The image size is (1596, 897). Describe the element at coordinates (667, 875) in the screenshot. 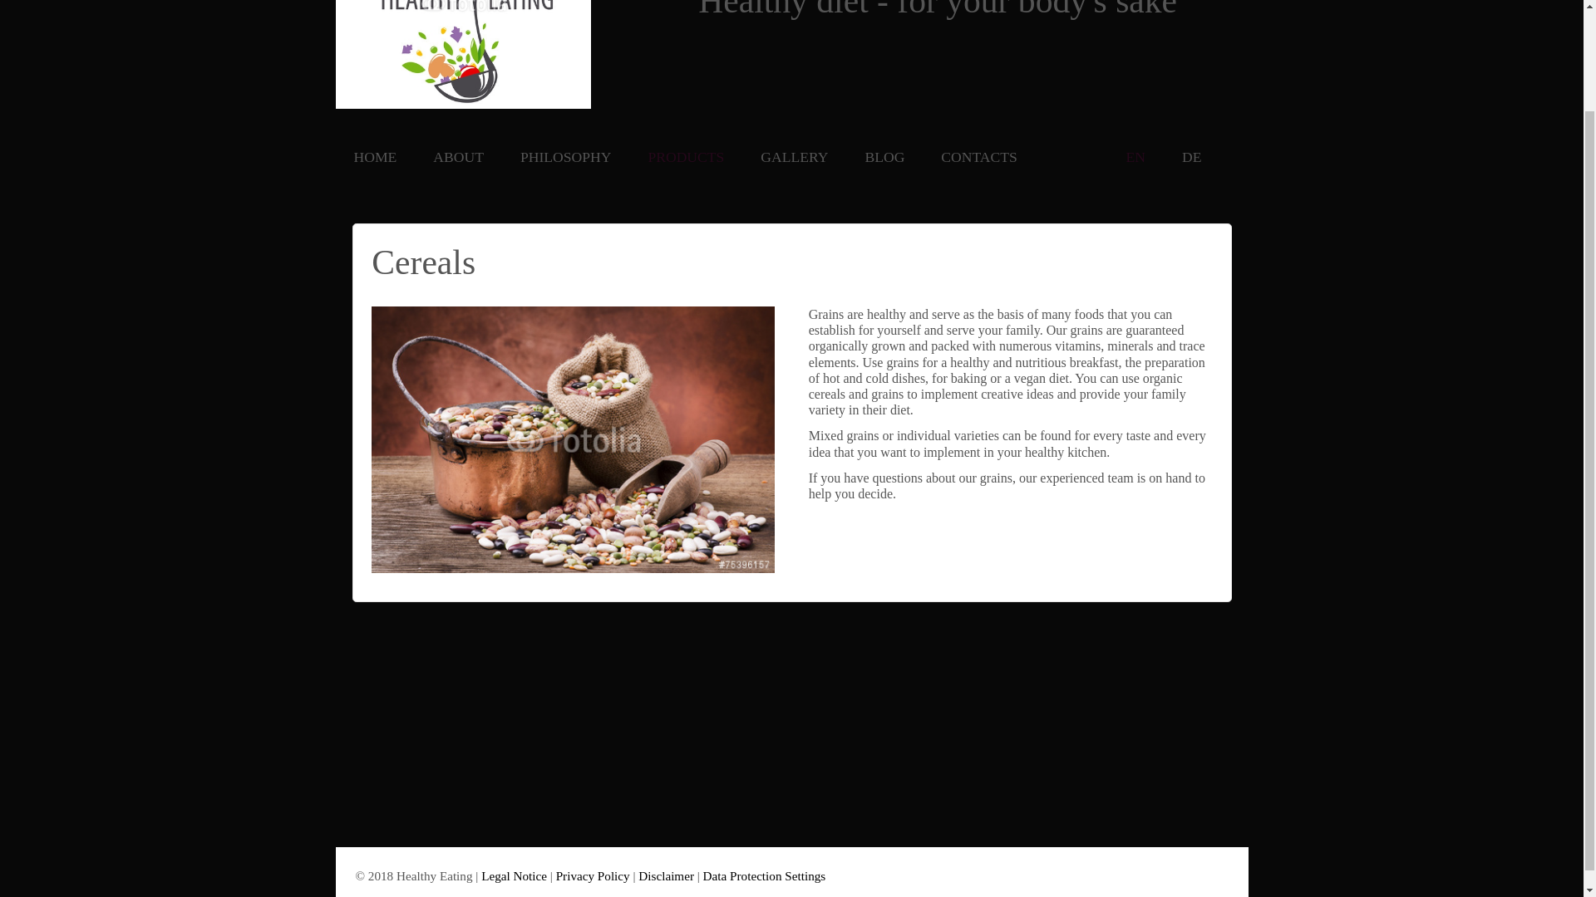

I see `Disclaimer` at that location.